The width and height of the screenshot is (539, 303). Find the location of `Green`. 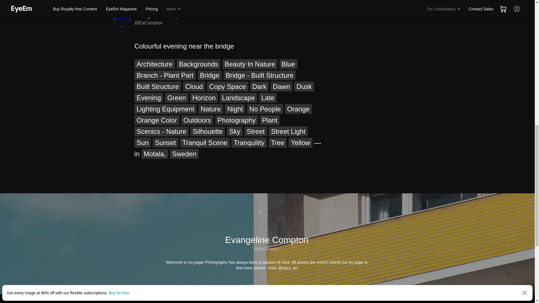

Green is located at coordinates (176, 98).